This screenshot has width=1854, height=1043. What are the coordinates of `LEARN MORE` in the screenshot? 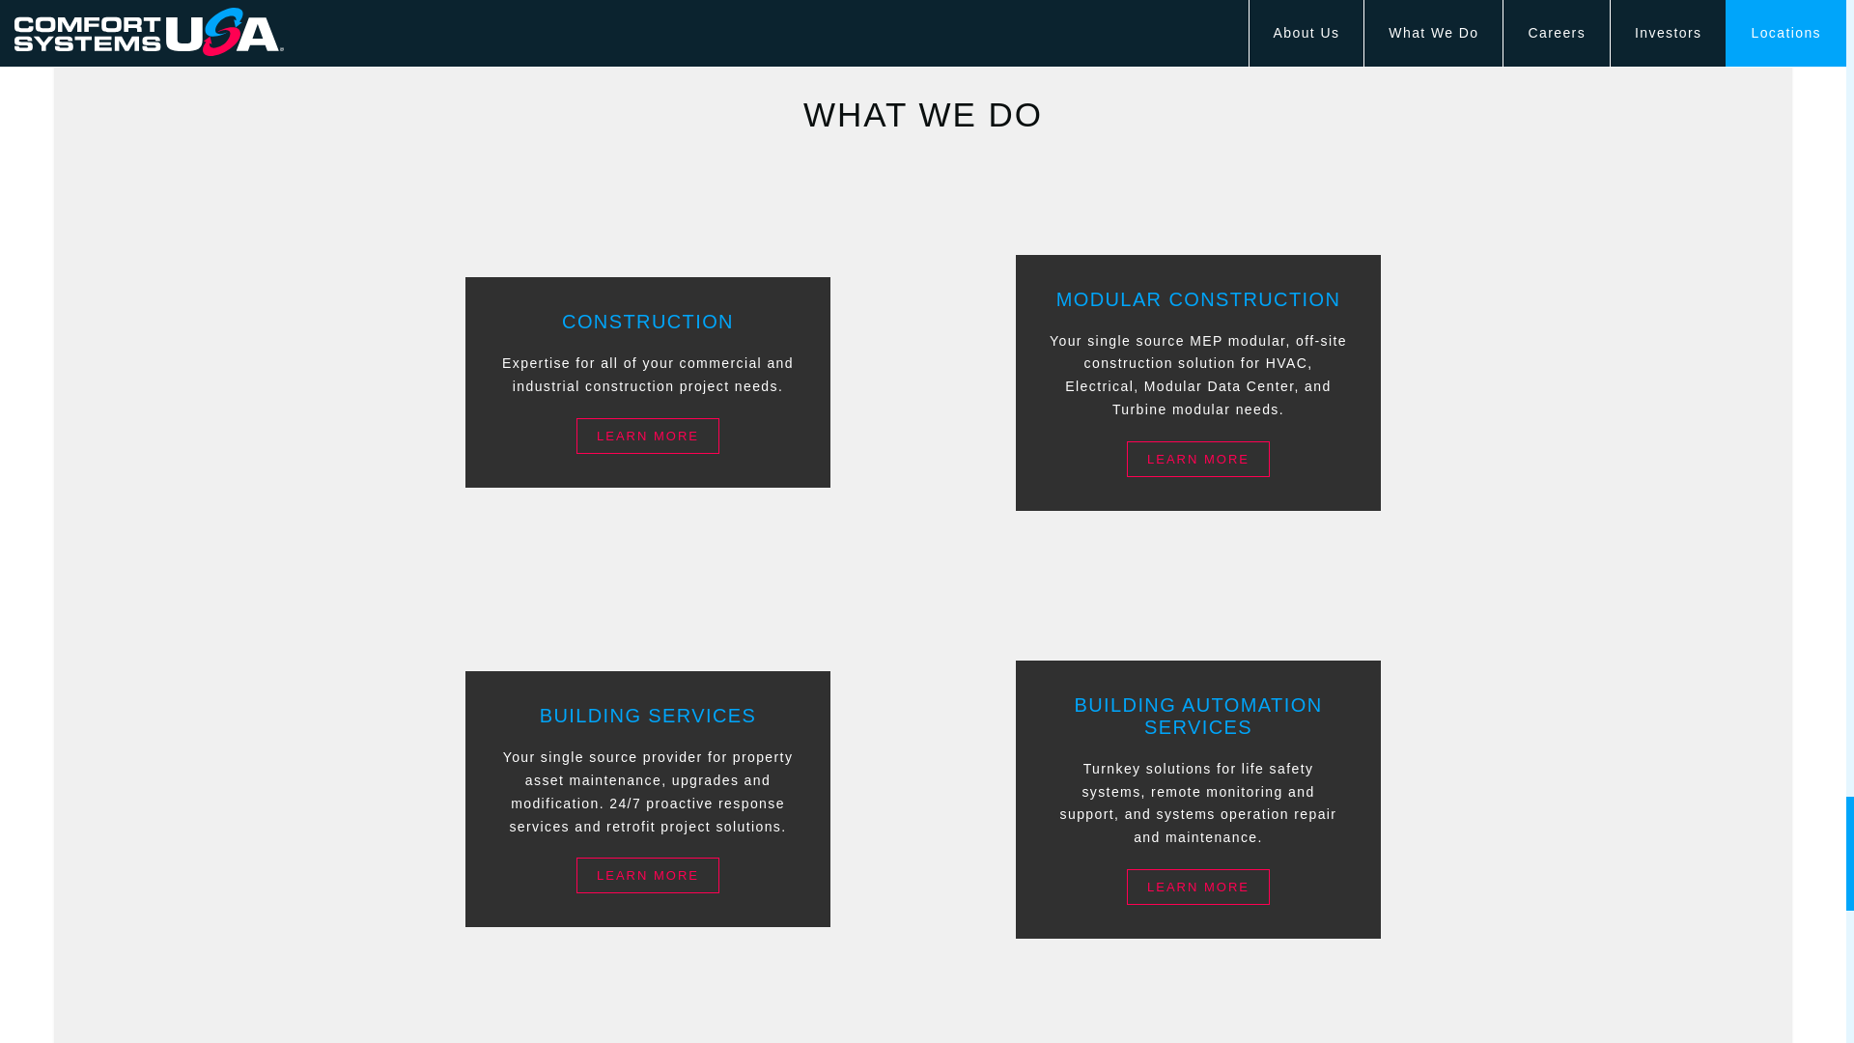 It's located at (647, 875).